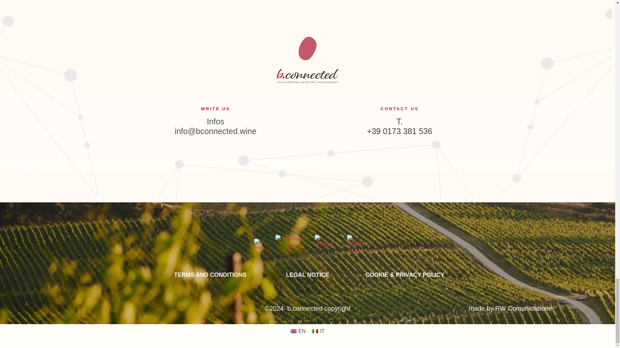 The height and width of the screenshot is (348, 620). I want to click on linkedin-icon, so click(259, 244).